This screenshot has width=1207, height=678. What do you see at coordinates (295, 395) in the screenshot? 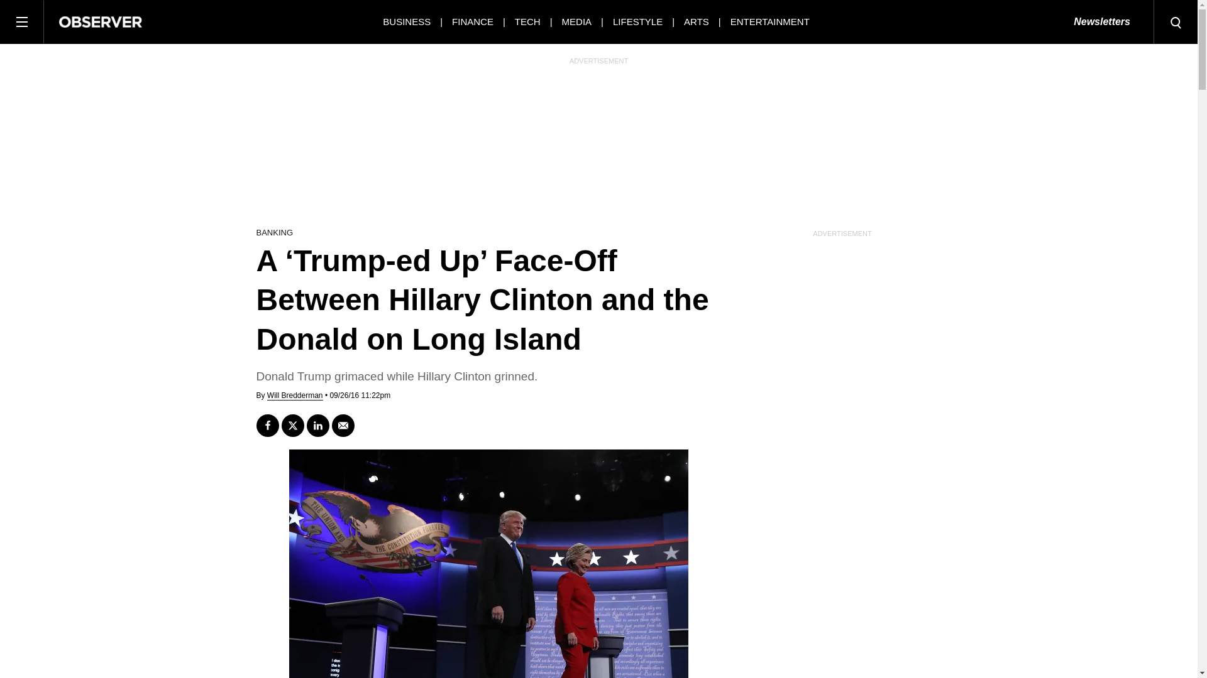
I see `View All Posts by Will Bredderman` at bounding box center [295, 395].